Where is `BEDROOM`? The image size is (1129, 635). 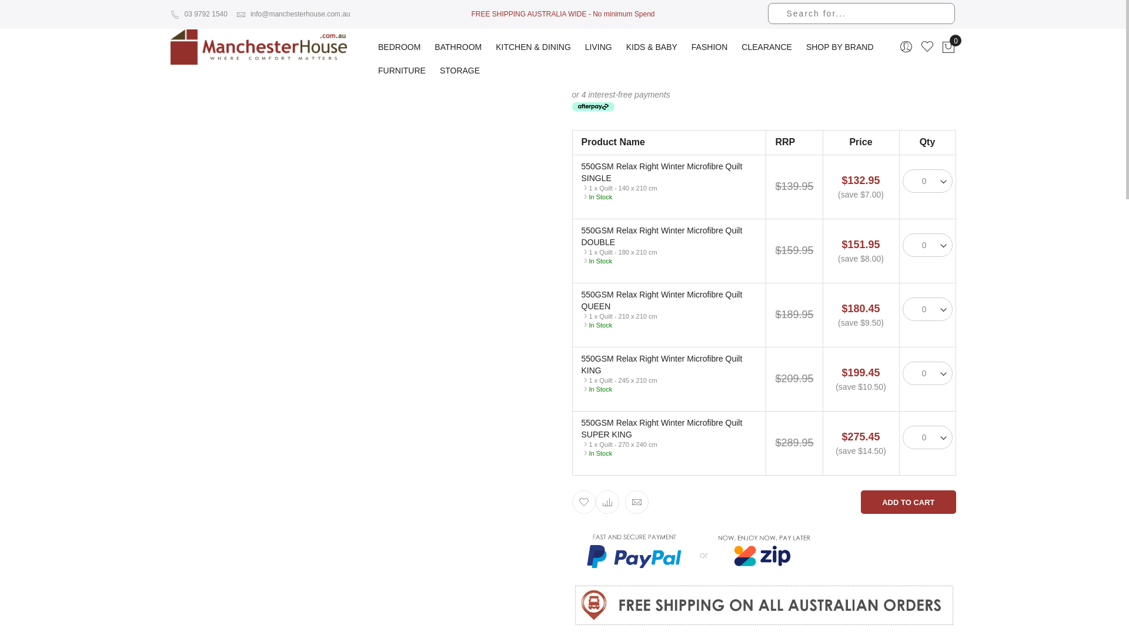 BEDROOM is located at coordinates (399, 44).